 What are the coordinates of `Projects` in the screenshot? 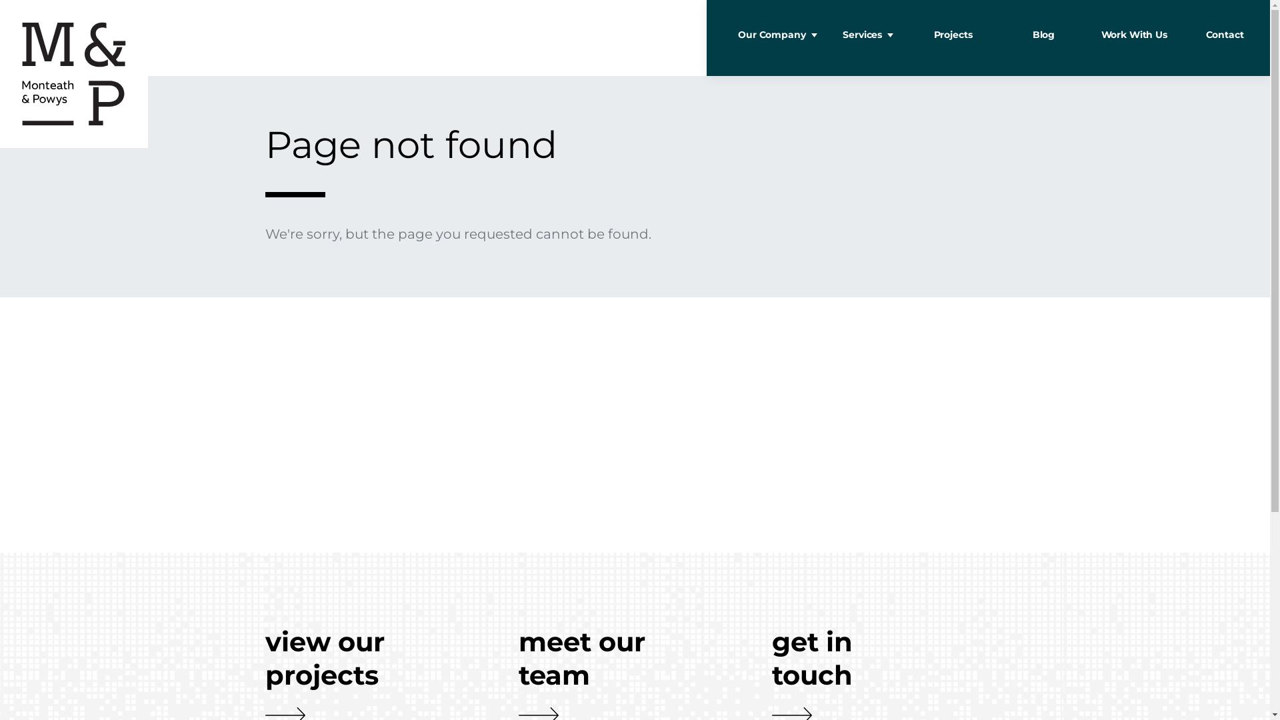 It's located at (953, 38).